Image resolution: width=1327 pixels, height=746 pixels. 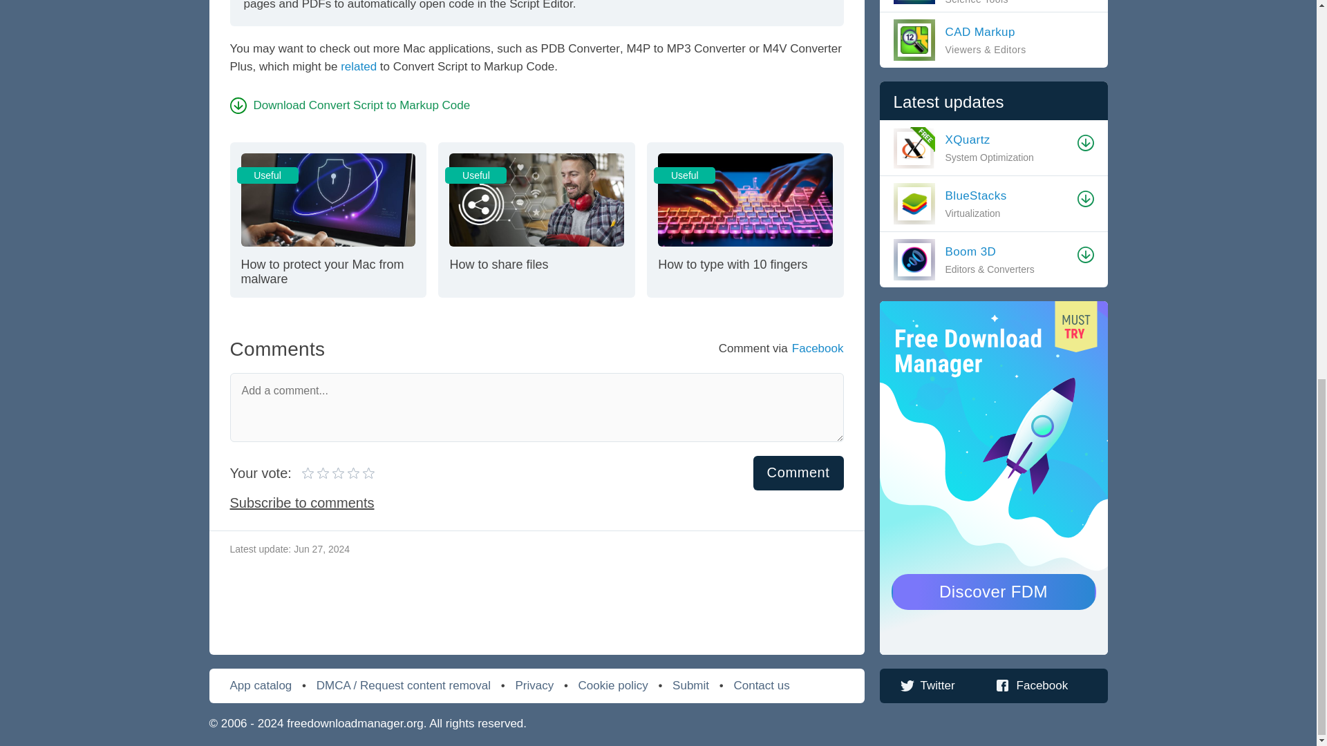 What do you see at coordinates (317, 473) in the screenshot?
I see `3` at bounding box center [317, 473].